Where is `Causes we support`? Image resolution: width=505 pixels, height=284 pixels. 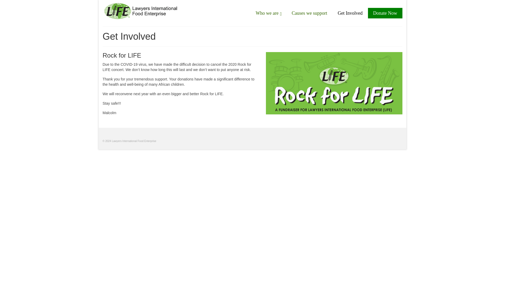
Causes we support is located at coordinates (309, 13).